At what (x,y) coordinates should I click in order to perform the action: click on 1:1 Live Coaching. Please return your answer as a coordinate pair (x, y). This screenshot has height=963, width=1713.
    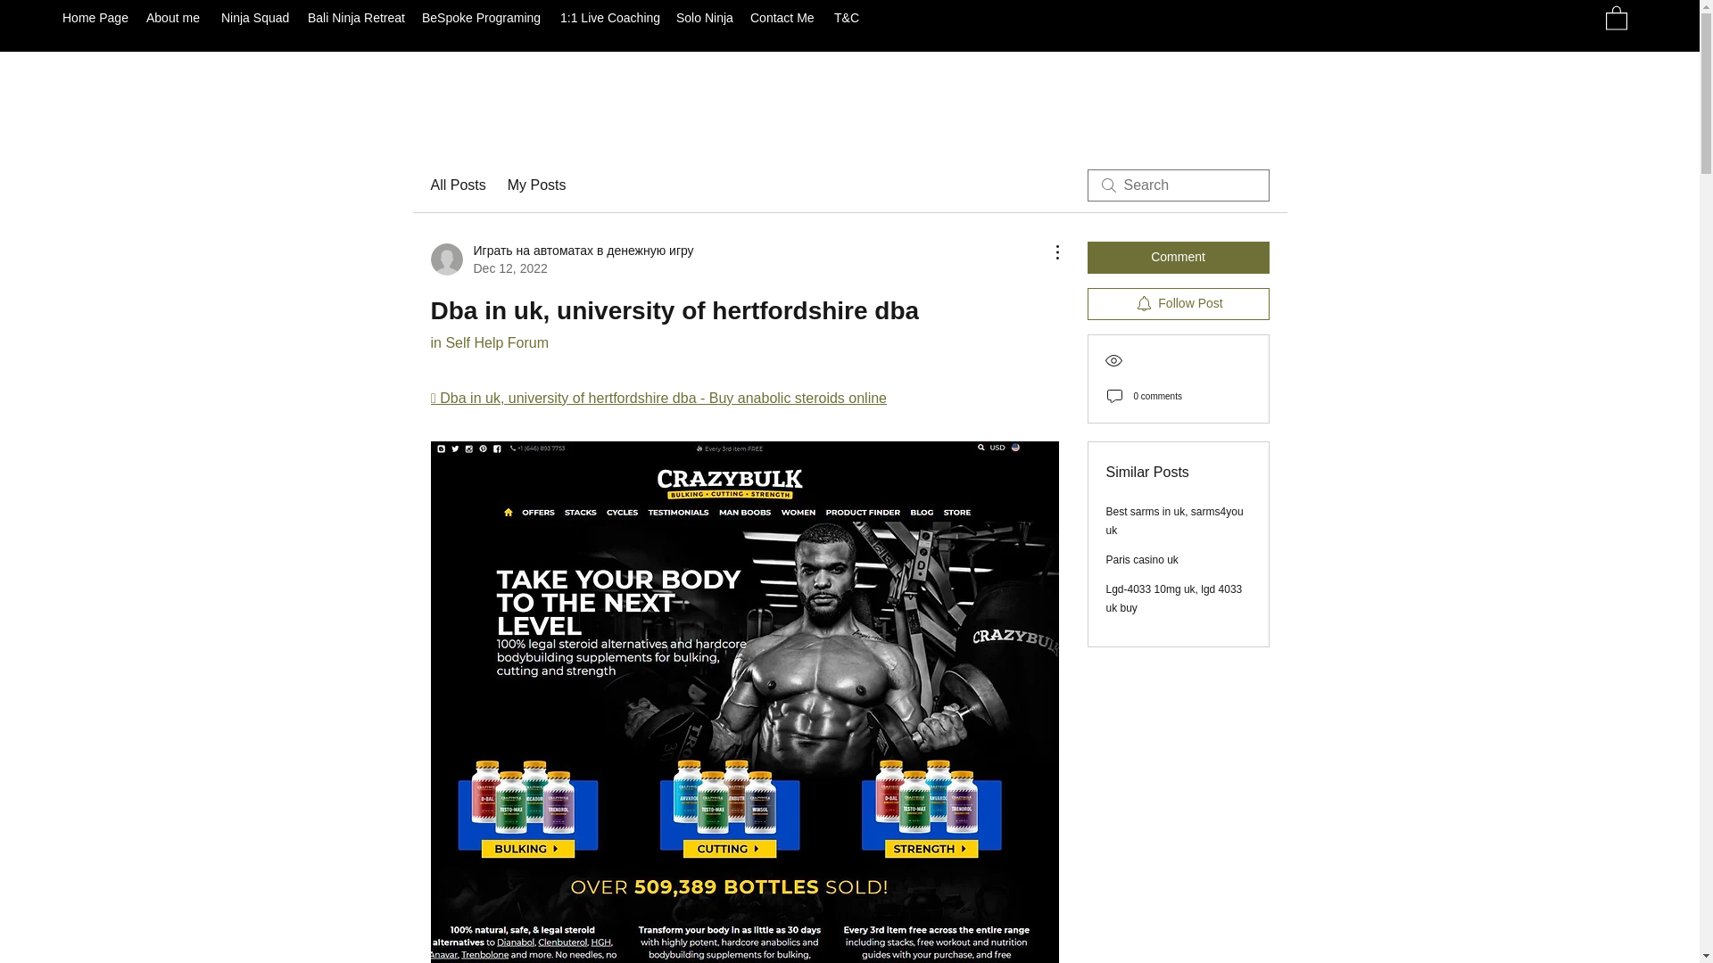
    Looking at the image, I should click on (609, 18).